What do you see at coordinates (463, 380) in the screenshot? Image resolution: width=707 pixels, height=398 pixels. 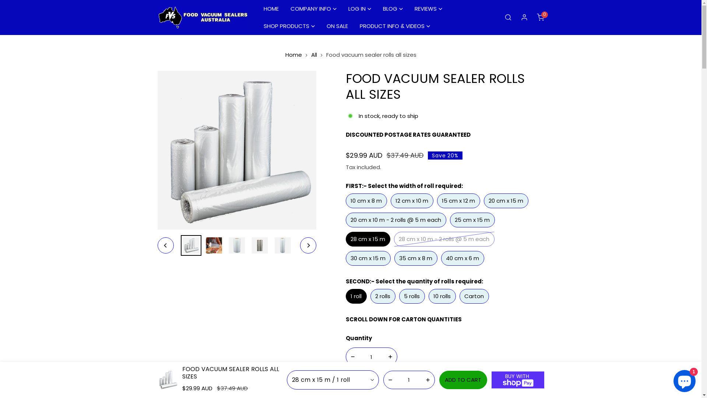 I see `ADD TO CART` at bounding box center [463, 380].